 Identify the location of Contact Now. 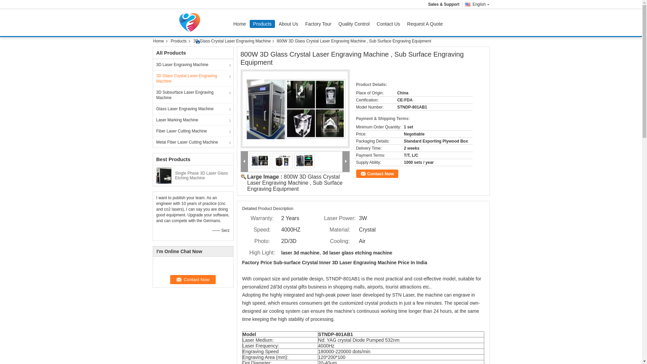
(193, 280).